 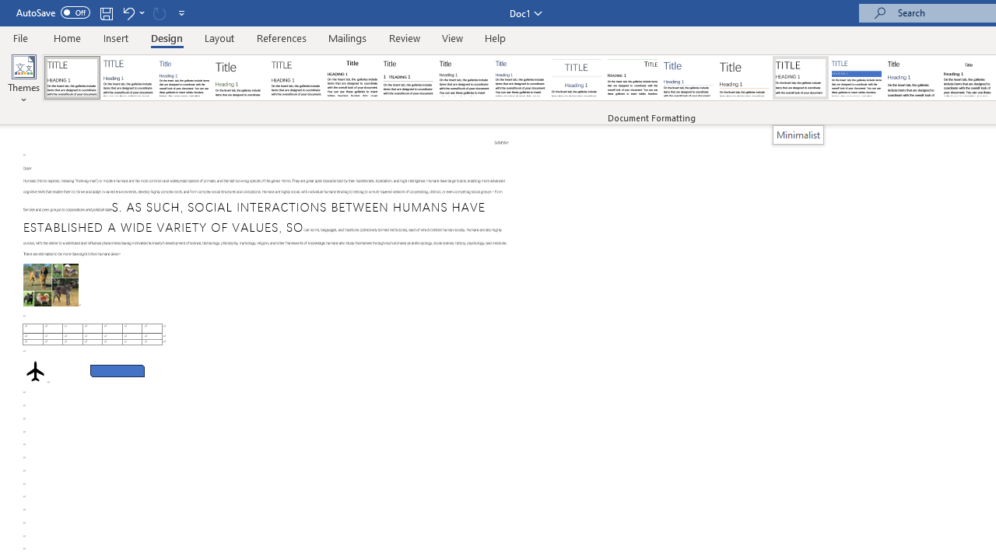 What do you see at coordinates (352, 78) in the screenshot?
I see `Black & White (Classic)` at bounding box center [352, 78].